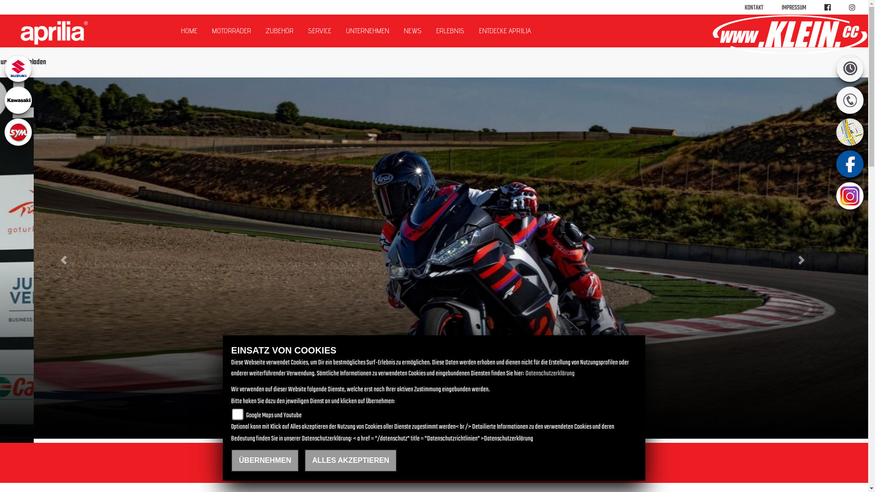 The image size is (875, 492). I want to click on UNTERNEHMEN, so click(367, 31).